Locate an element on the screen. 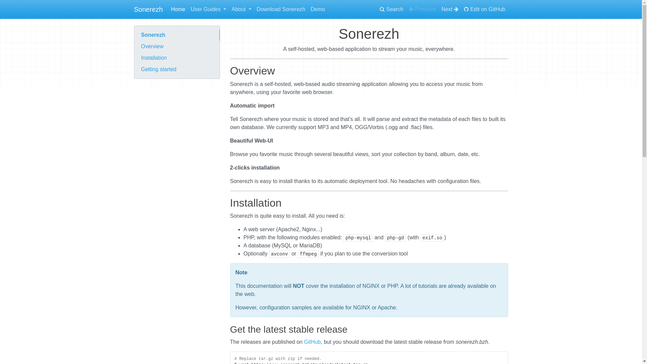  Search is located at coordinates (392, 9).